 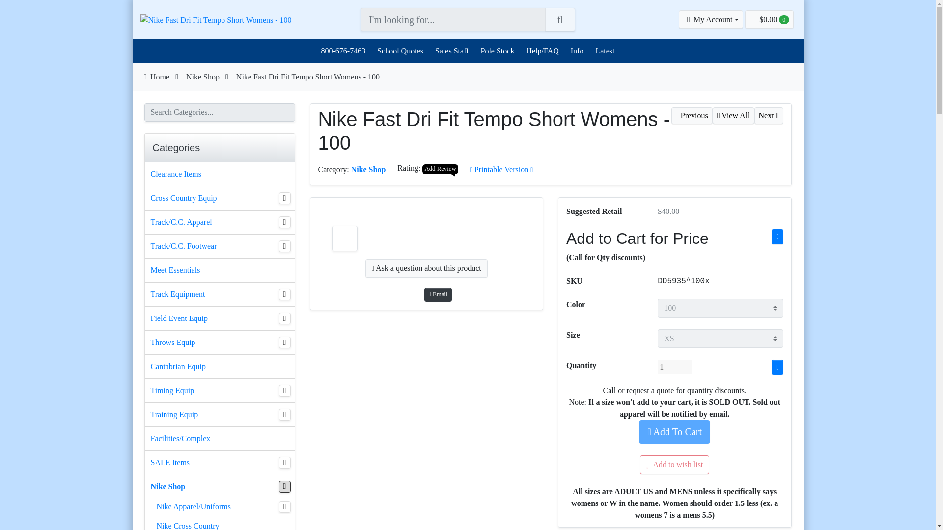 I want to click on Pole Stock, so click(x=497, y=51).